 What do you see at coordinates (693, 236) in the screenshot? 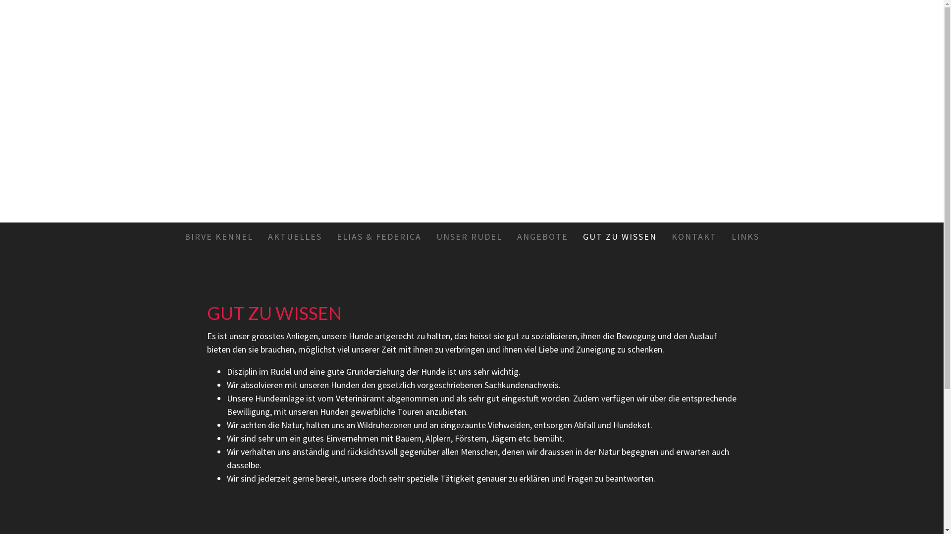
I see `KONTAKT` at bounding box center [693, 236].